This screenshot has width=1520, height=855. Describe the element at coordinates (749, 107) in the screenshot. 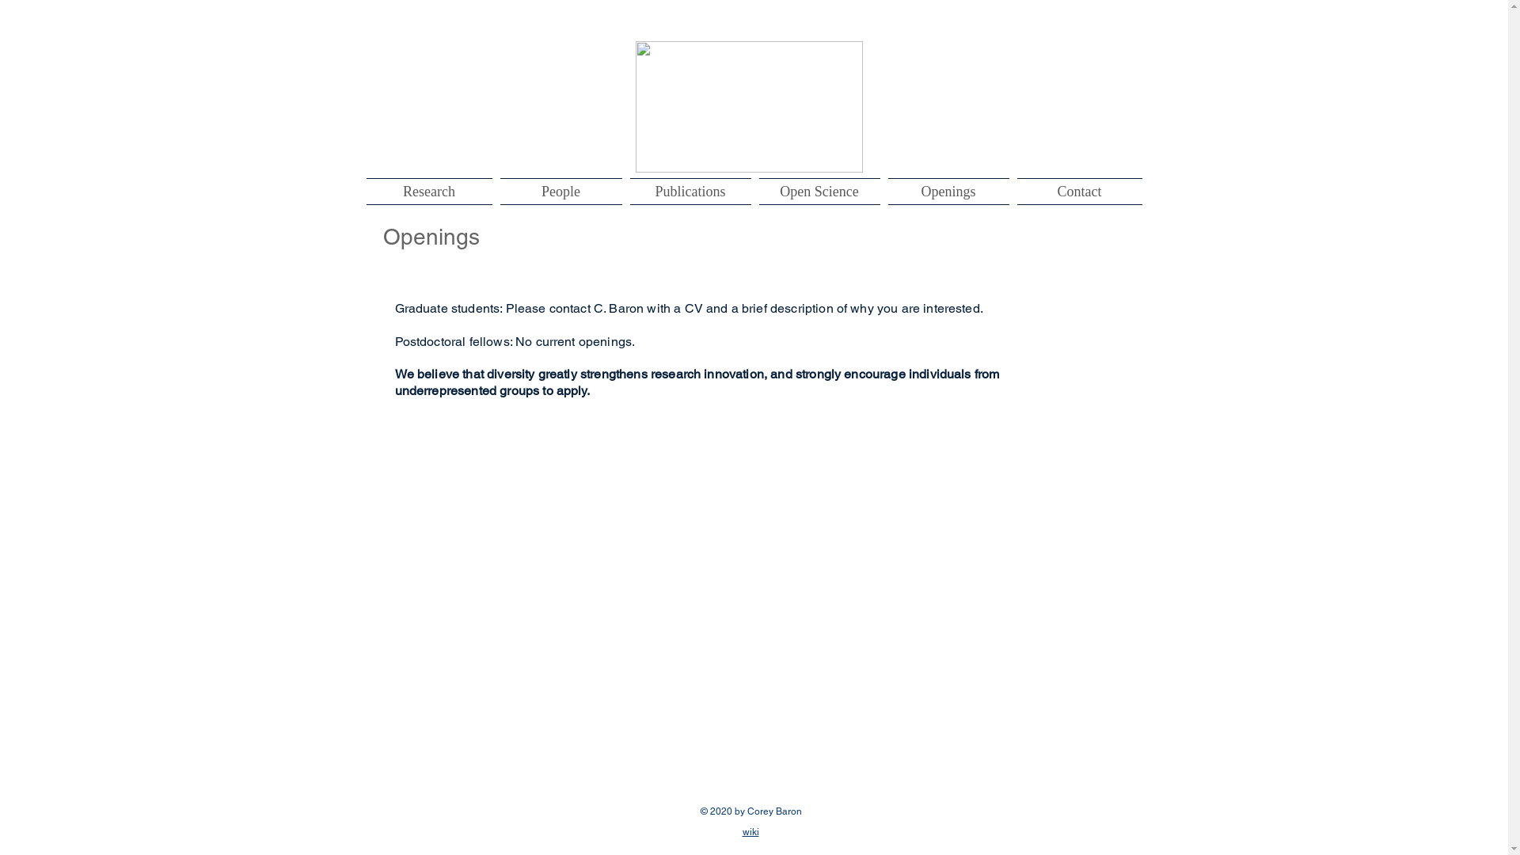

I see `Baron Logo.jpg` at that location.